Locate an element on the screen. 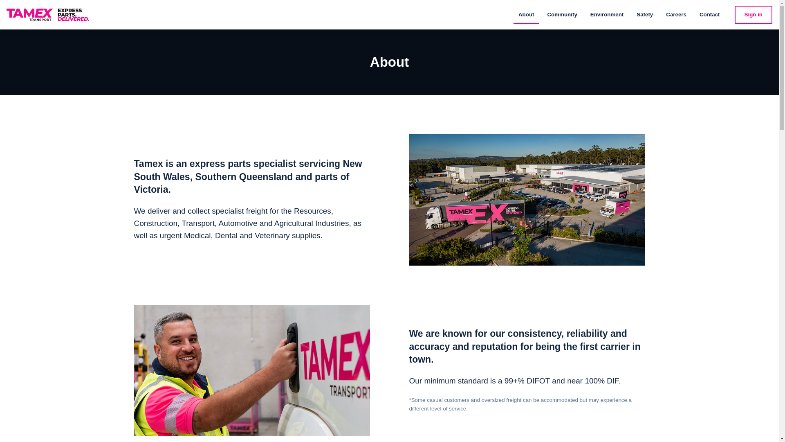  About Tamex is located at coordinates (526, 15).